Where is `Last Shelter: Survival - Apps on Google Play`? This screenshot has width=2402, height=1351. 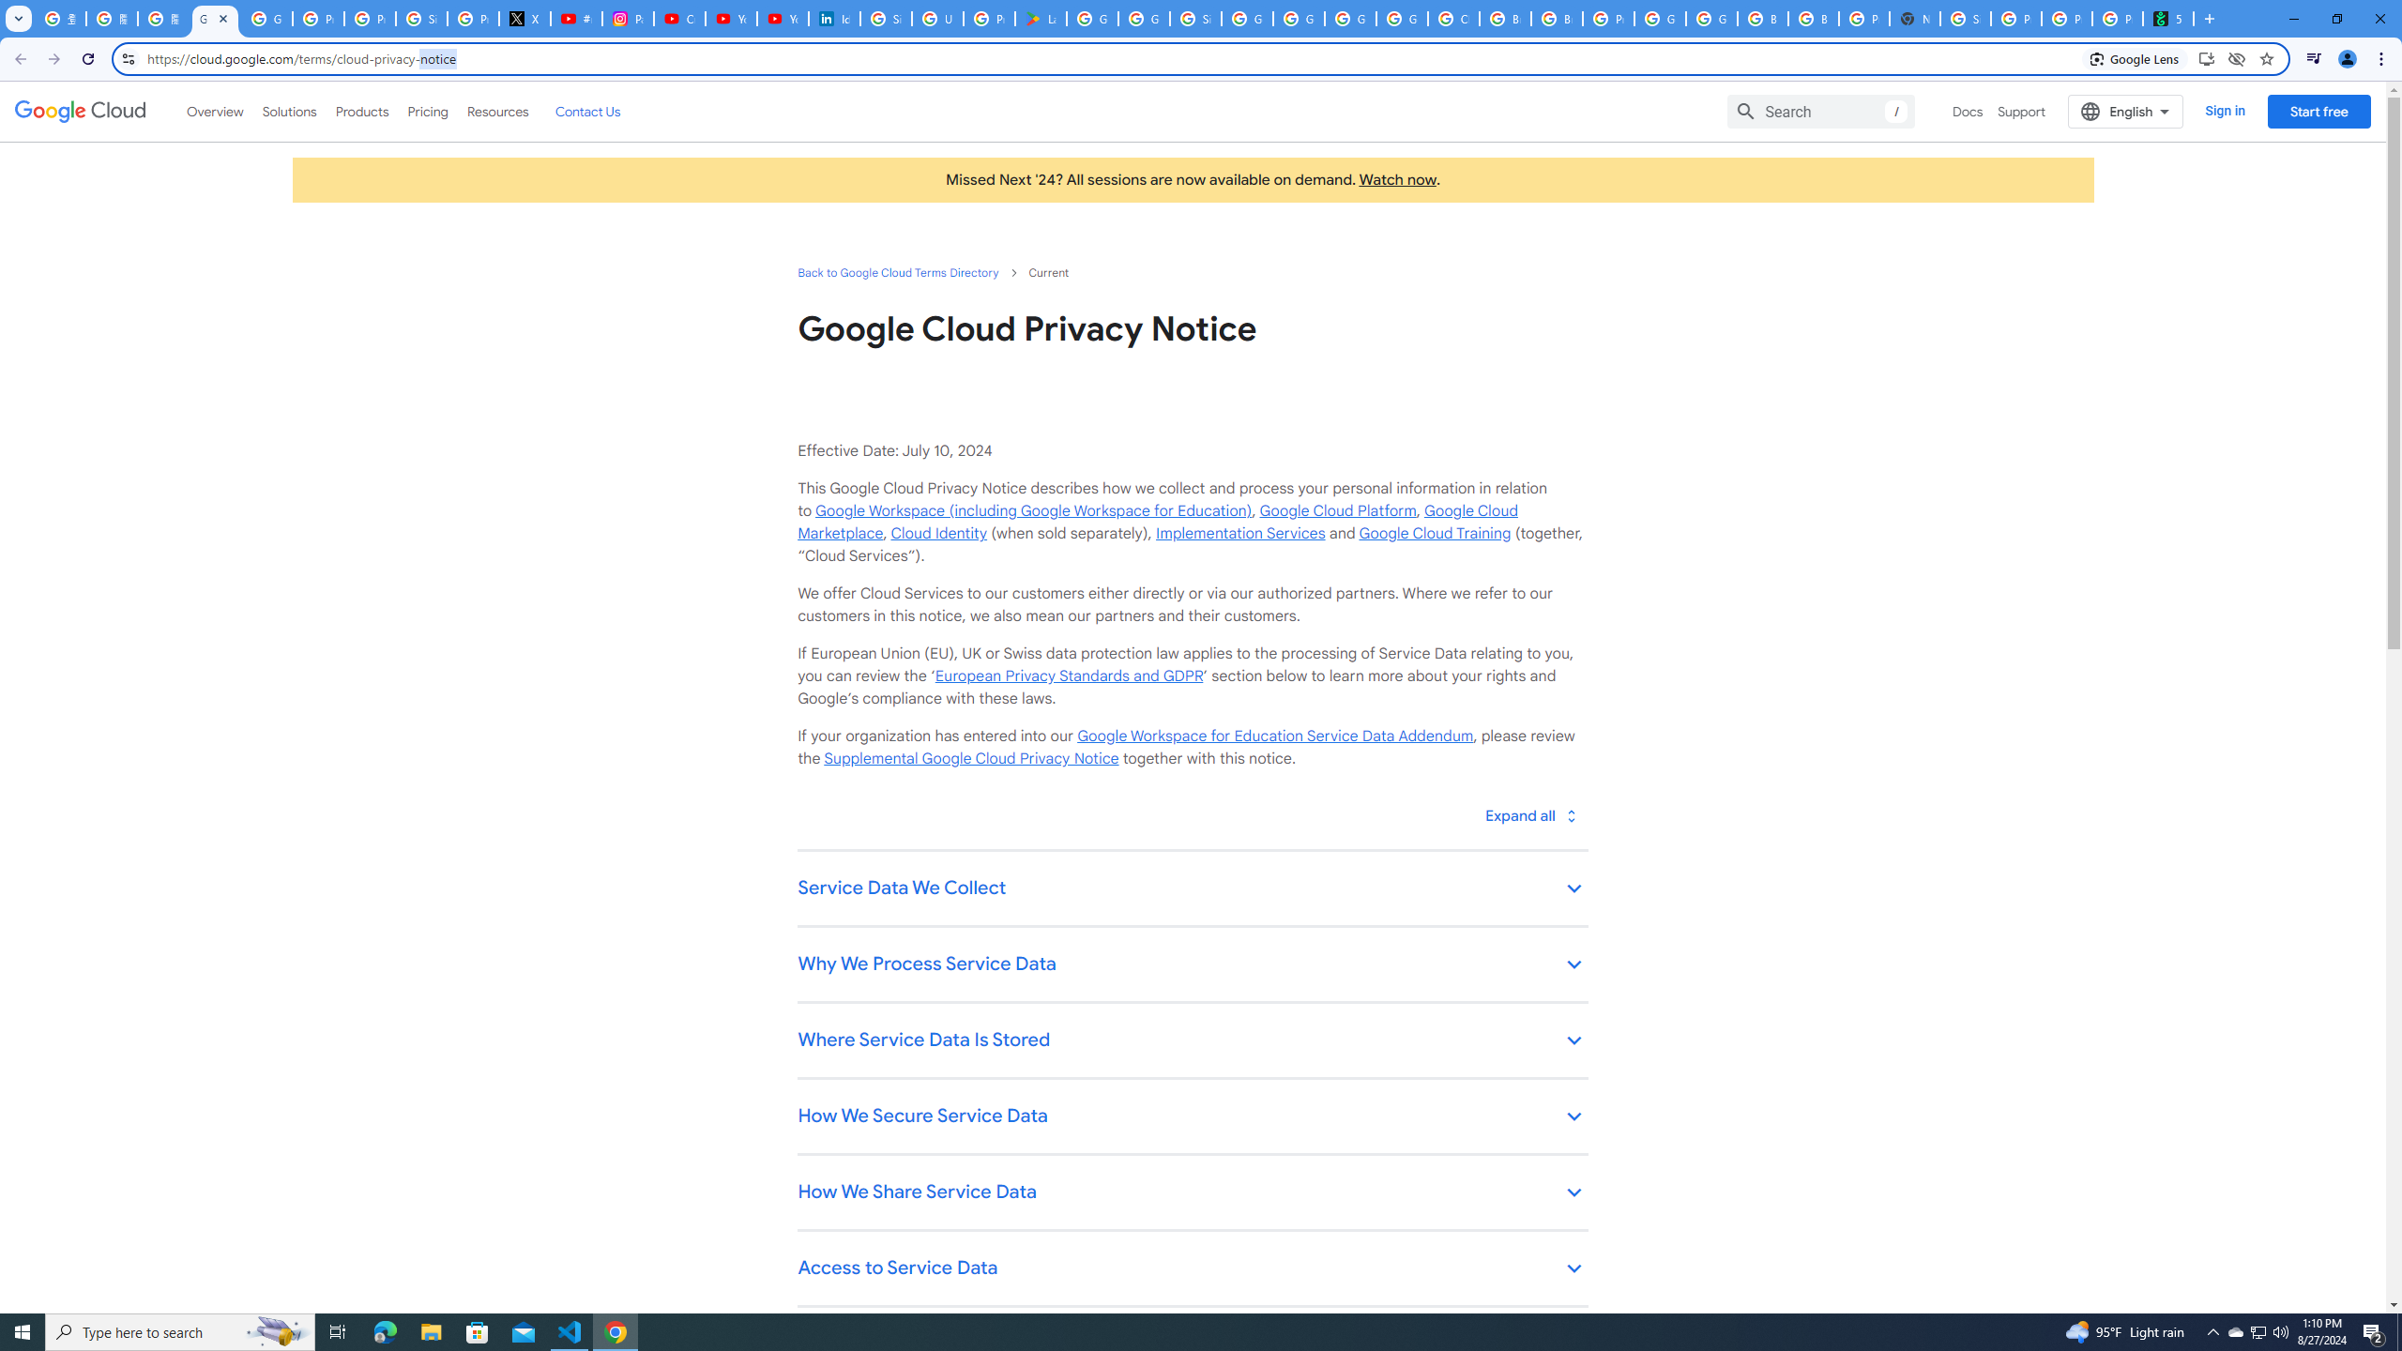 Last Shelter: Survival - Apps on Google Play is located at coordinates (1041, 19).